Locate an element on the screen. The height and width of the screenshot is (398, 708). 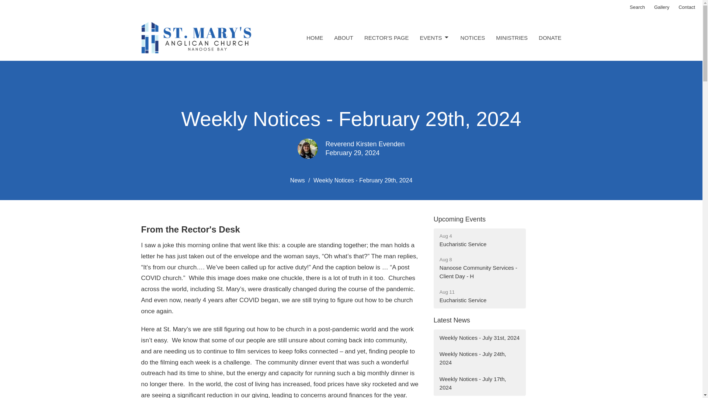
Gallery is located at coordinates (479, 268).